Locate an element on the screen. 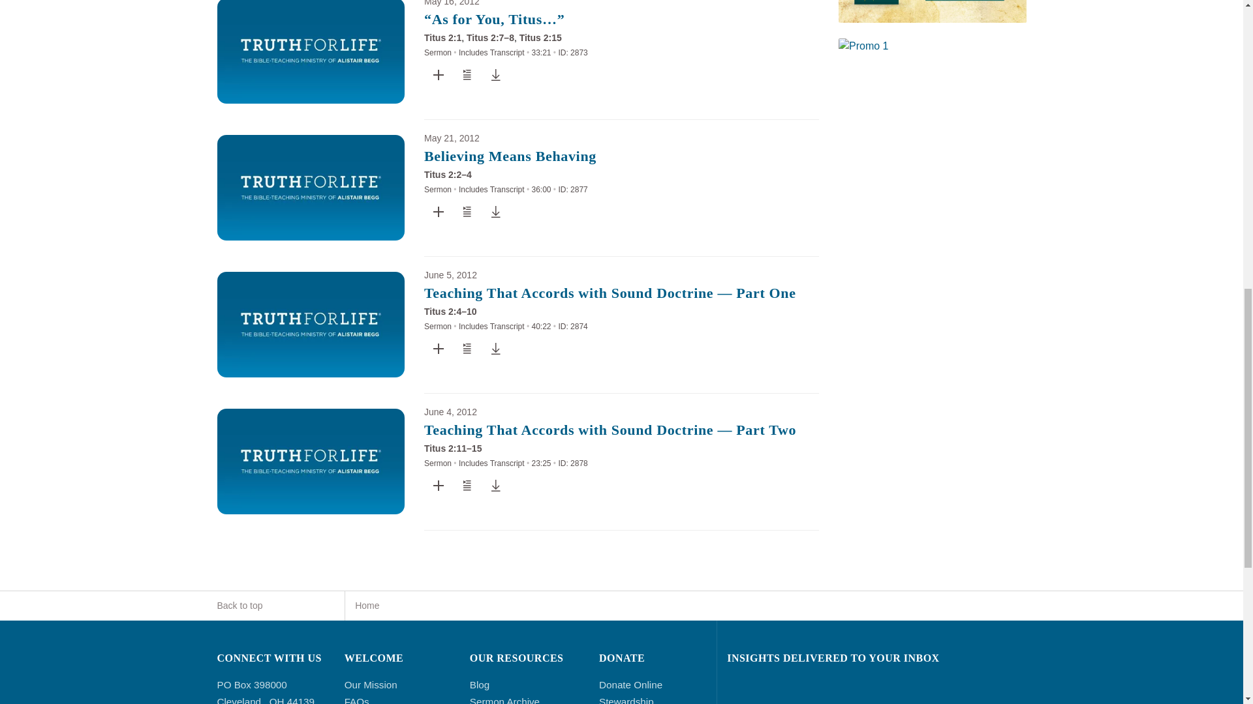 The height and width of the screenshot is (704, 1253). Add to My Library is located at coordinates (439, 211).